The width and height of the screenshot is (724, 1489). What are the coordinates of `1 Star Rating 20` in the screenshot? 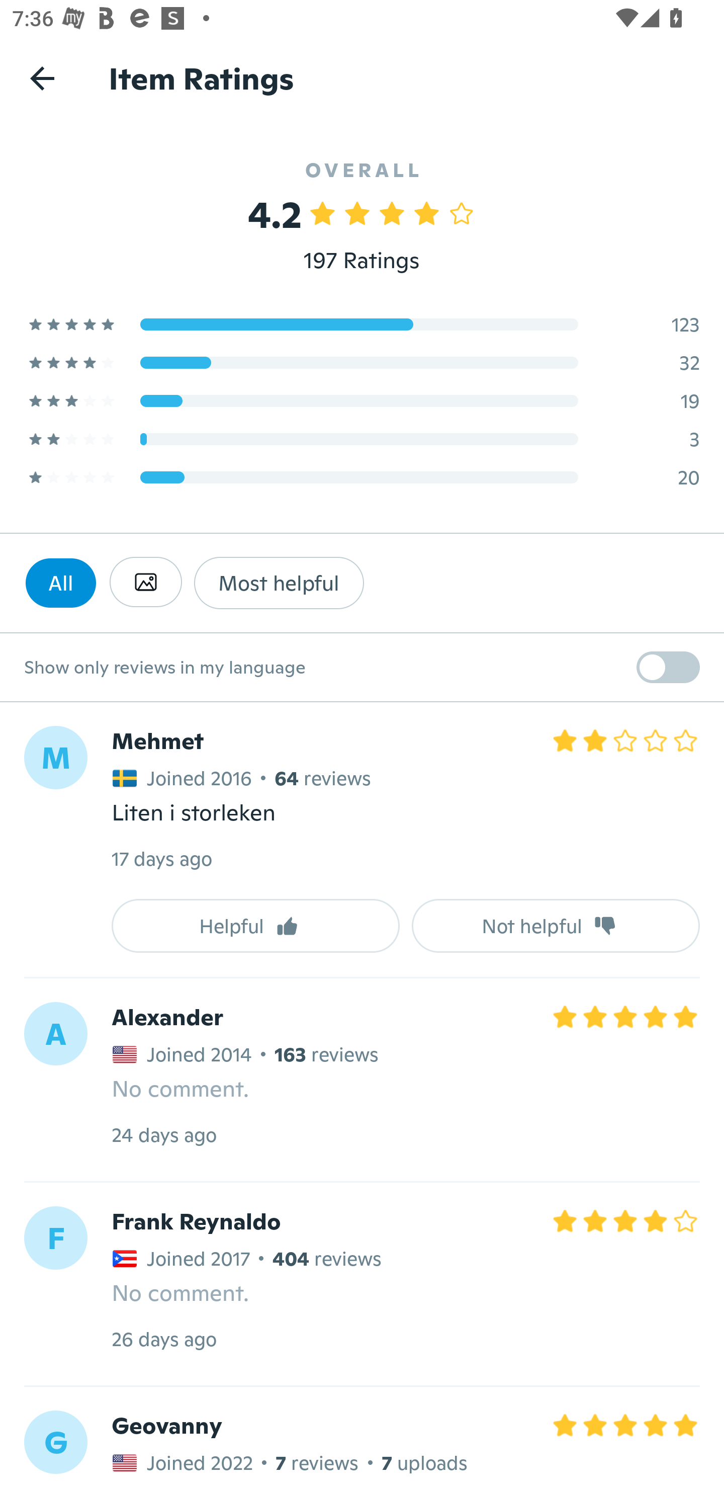 It's located at (362, 477).